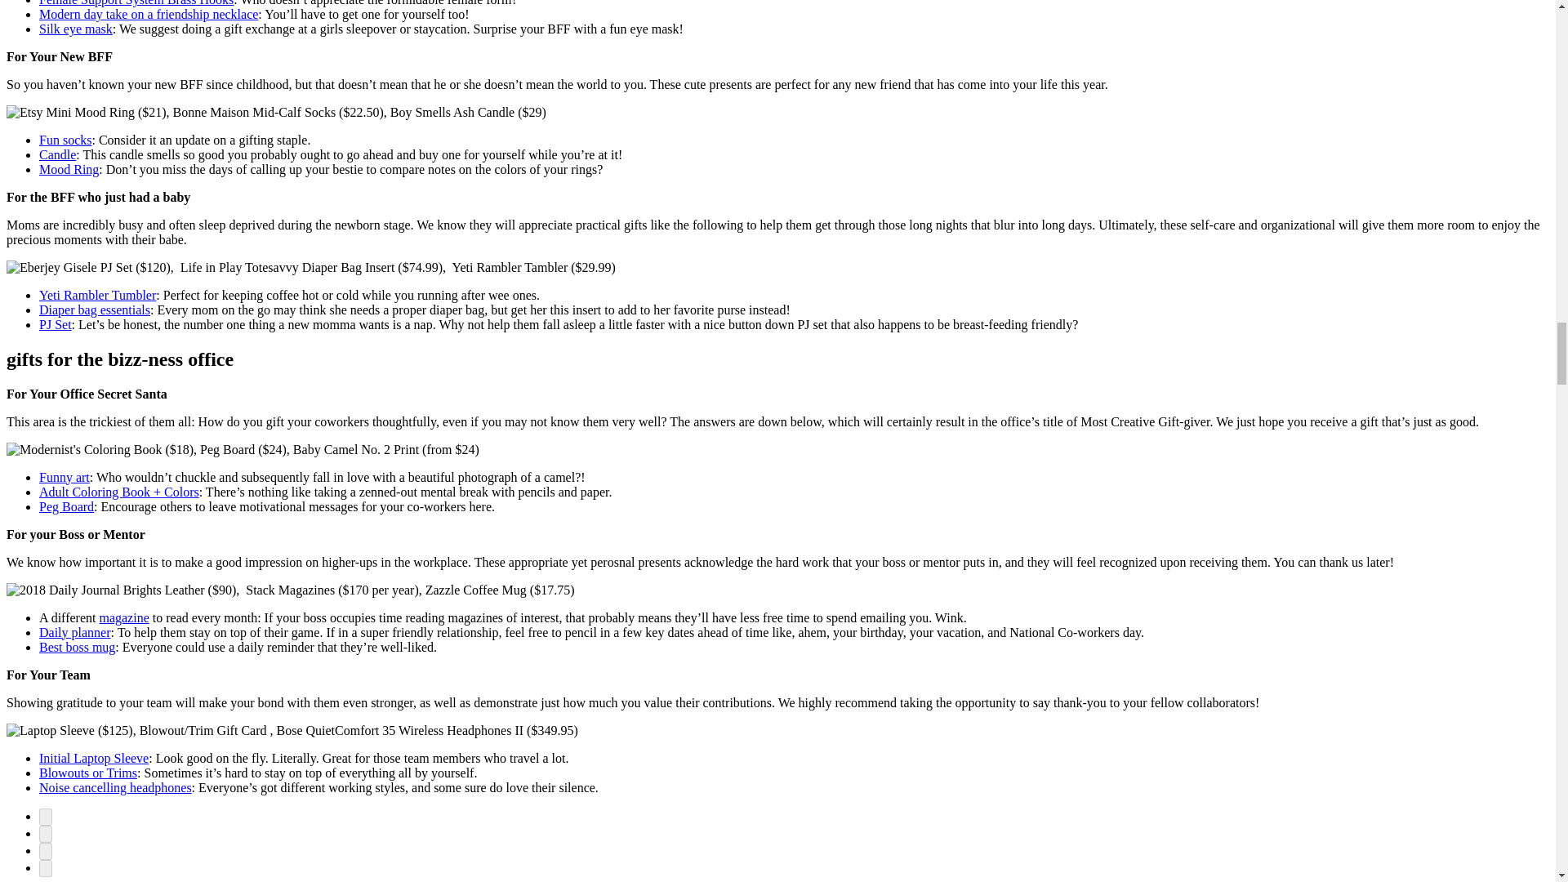 The image size is (1568, 882). Describe the element at coordinates (65, 140) in the screenshot. I see `Fun socks` at that location.